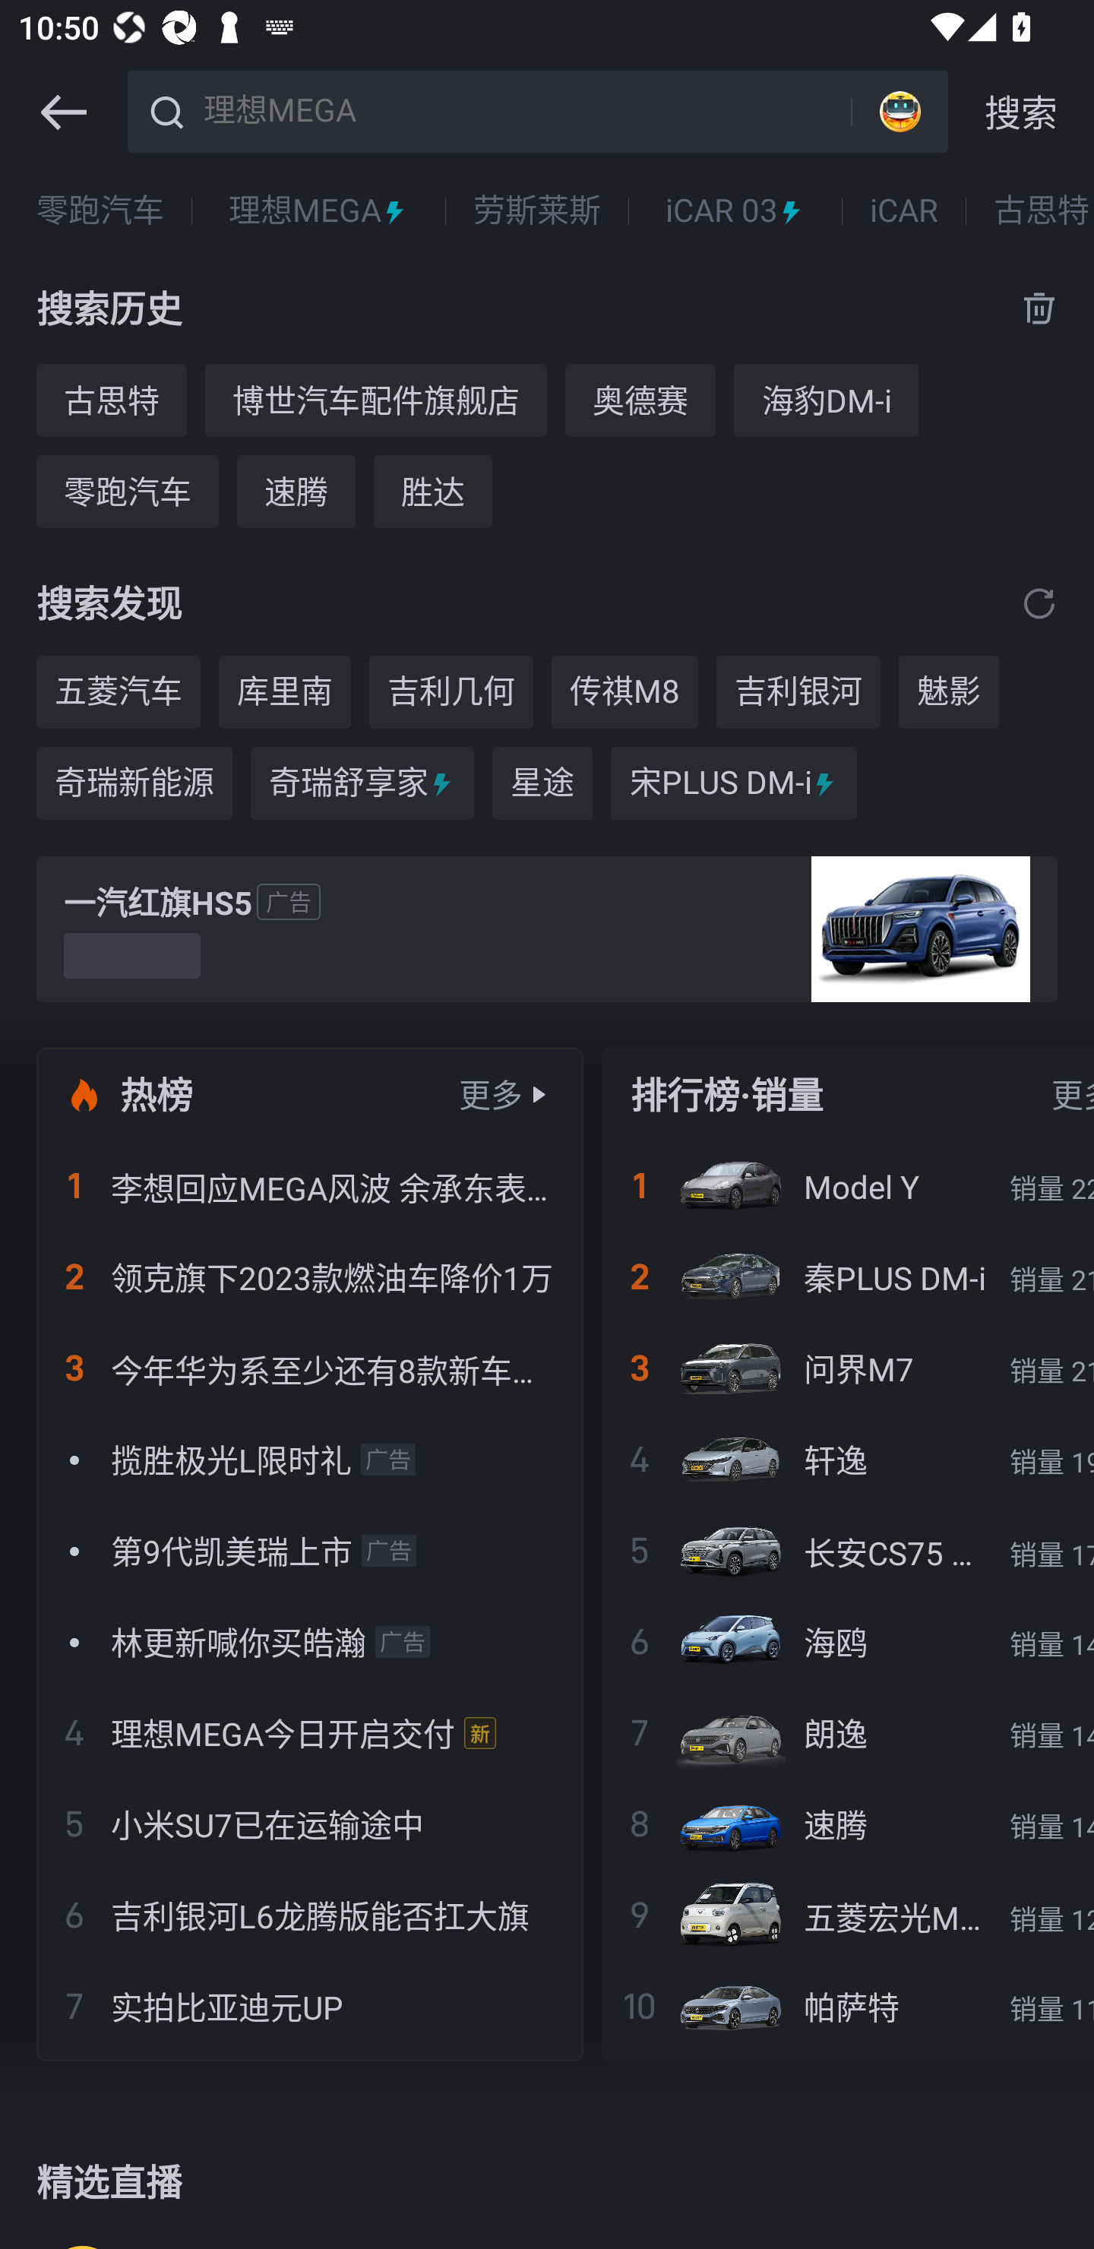 Image resolution: width=1094 pixels, height=2249 pixels. What do you see at coordinates (310, 1550) in the screenshot?
I see `第9代凯美瑞上市` at bounding box center [310, 1550].